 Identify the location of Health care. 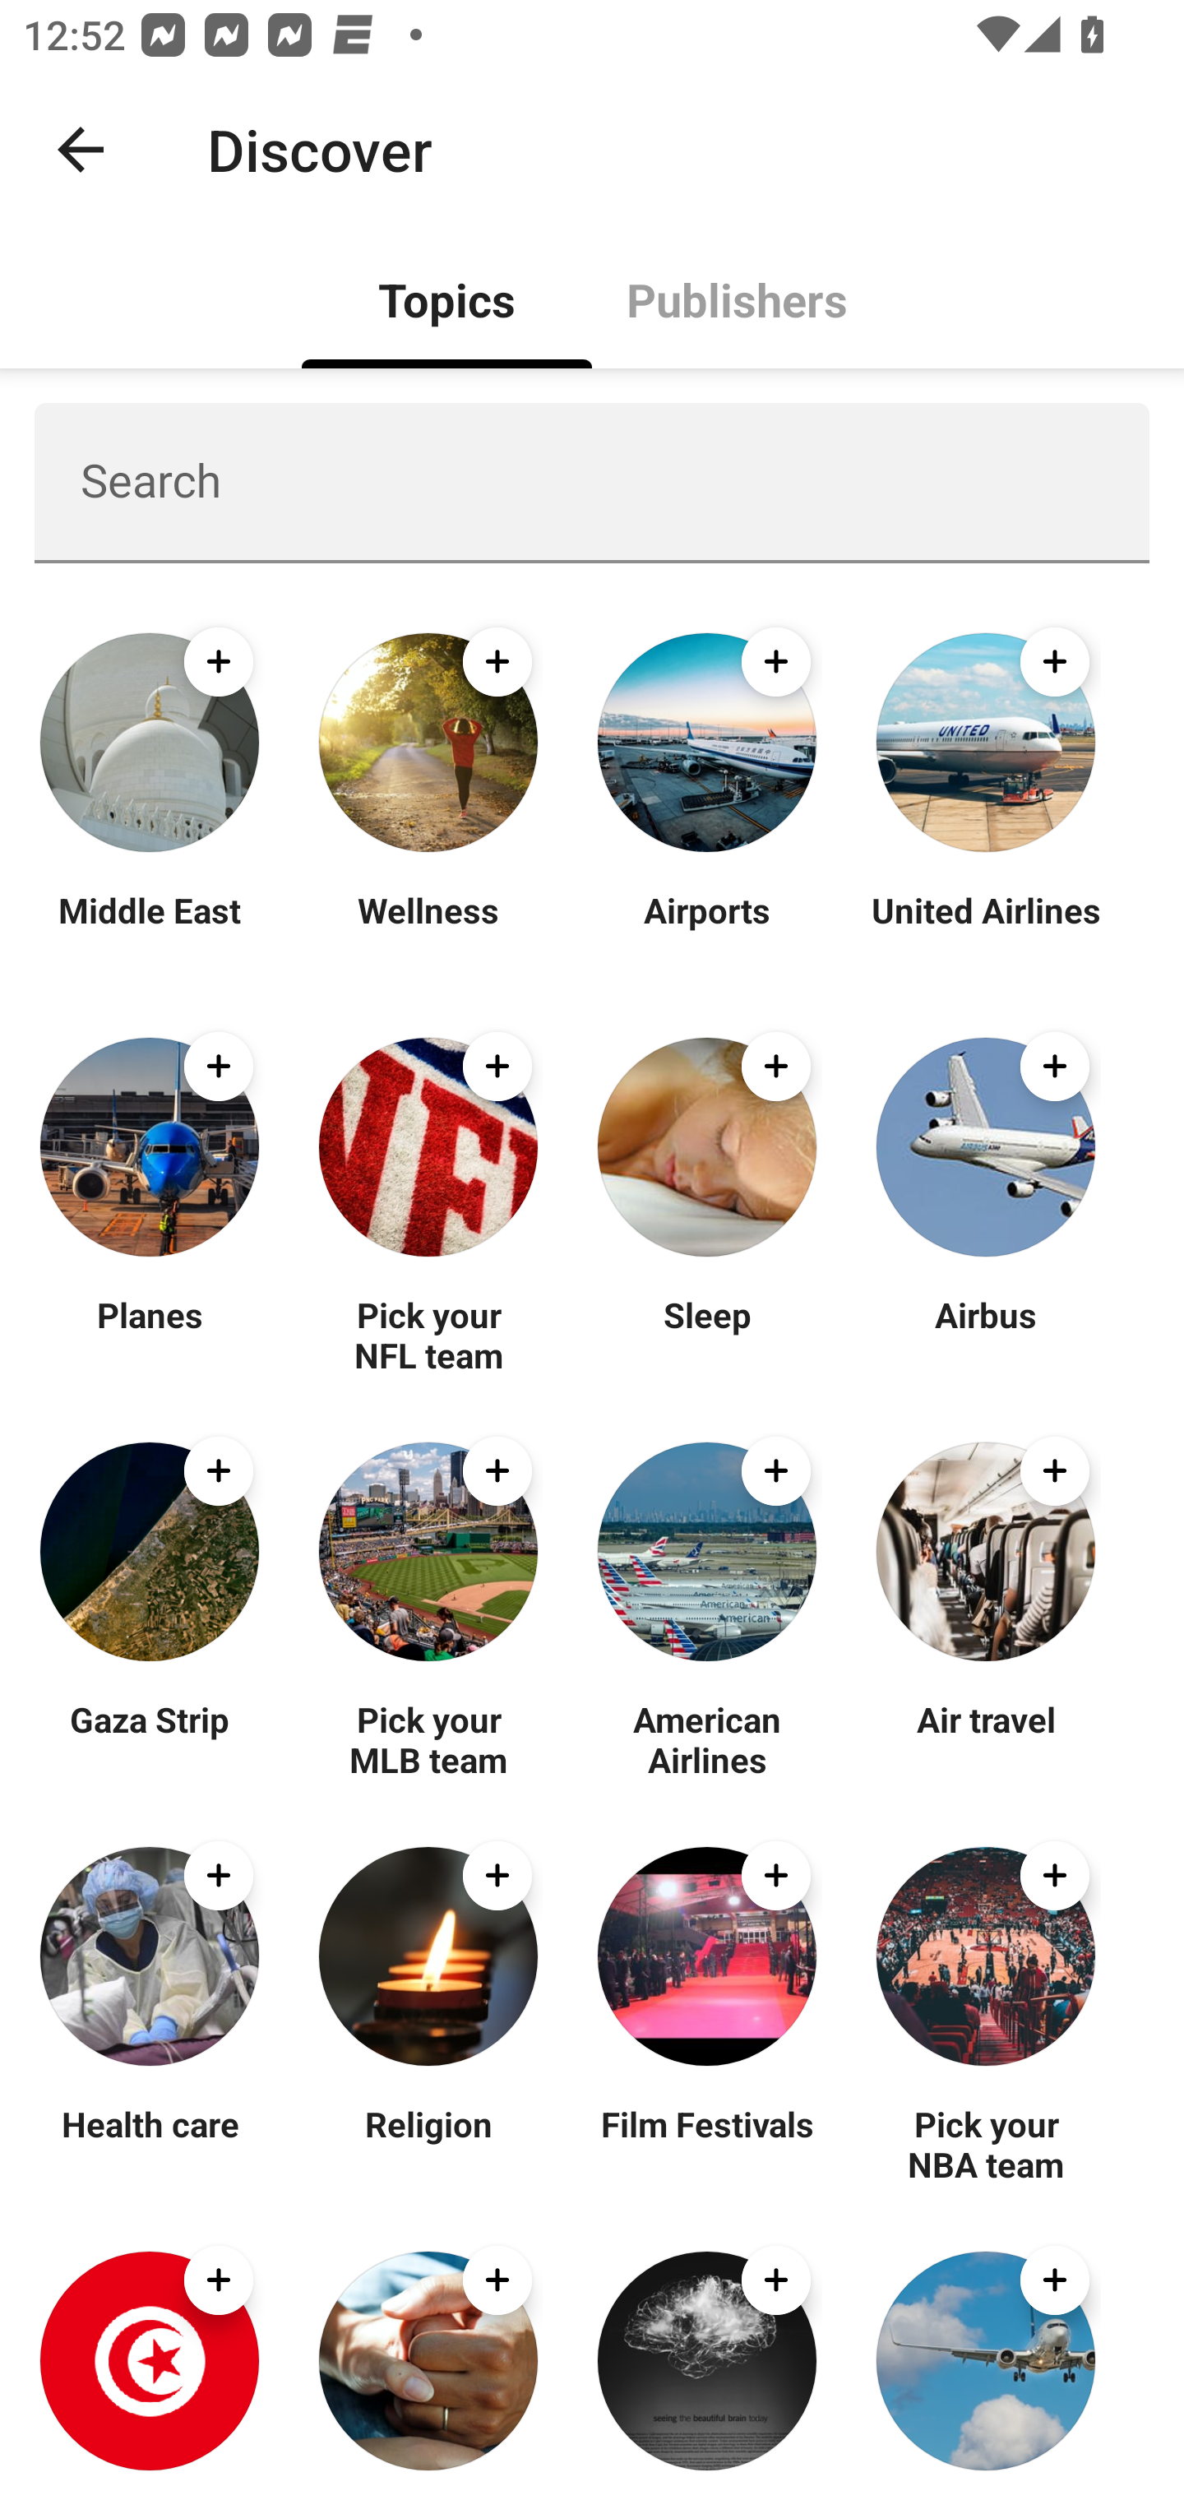
(150, 2143).